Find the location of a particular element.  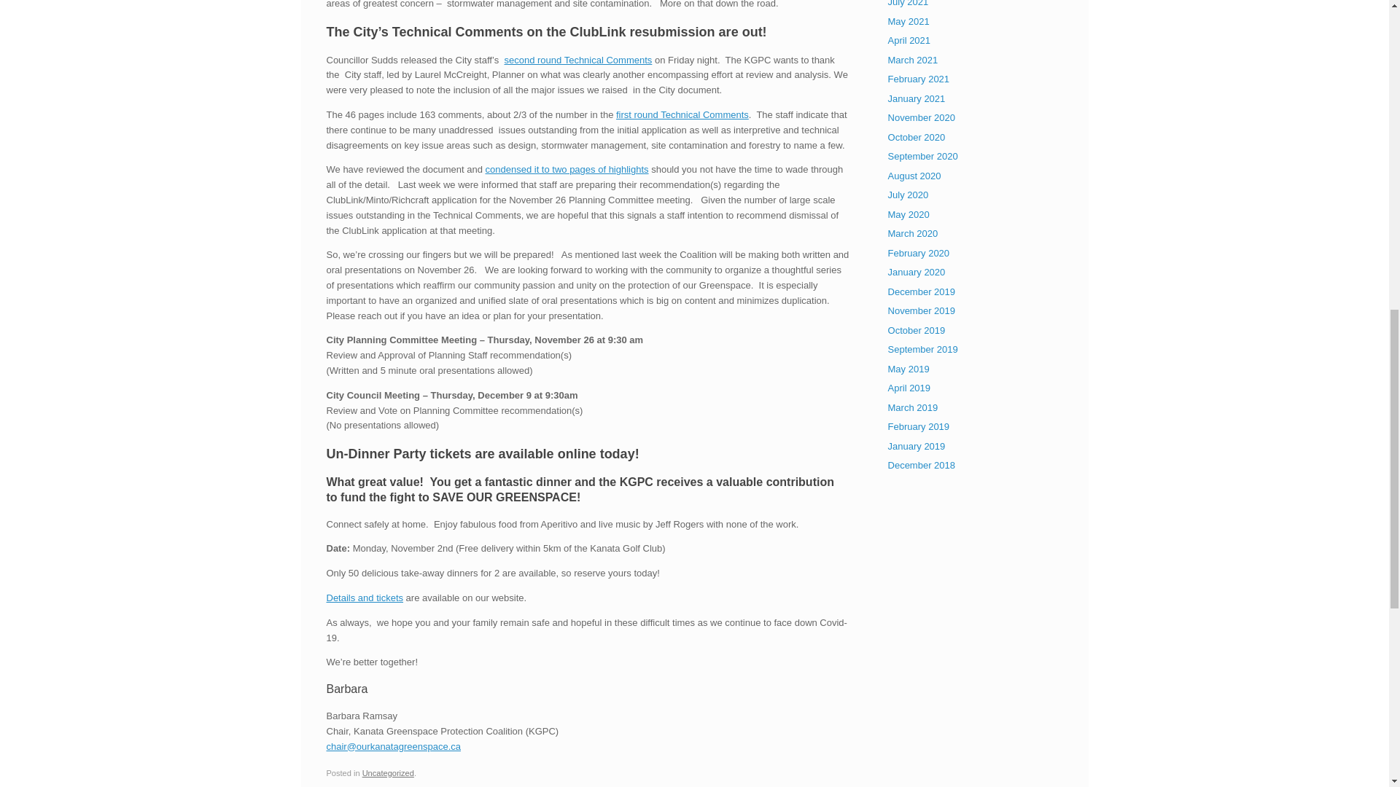

Details and tickets is located at coordinates (365, 598).